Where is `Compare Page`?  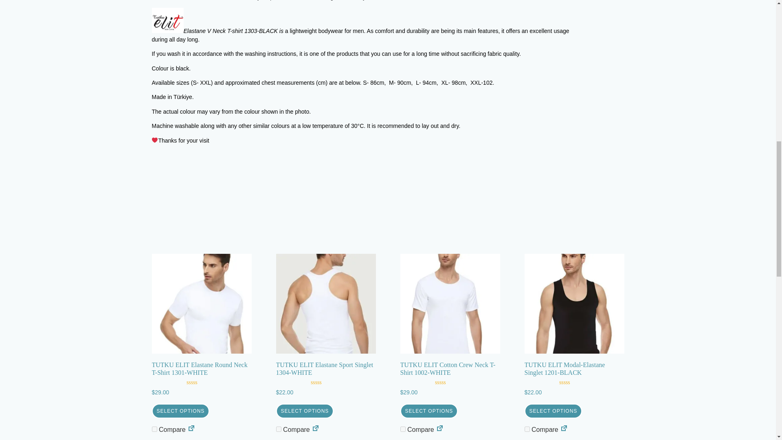 Compare Page is located at coordinates (315, 429).